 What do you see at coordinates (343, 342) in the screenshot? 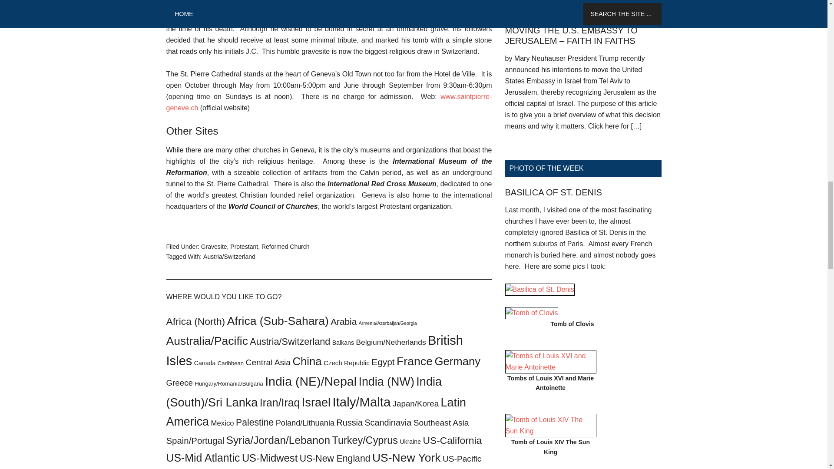
I see `Balkans` at bounding box center [343, 342].